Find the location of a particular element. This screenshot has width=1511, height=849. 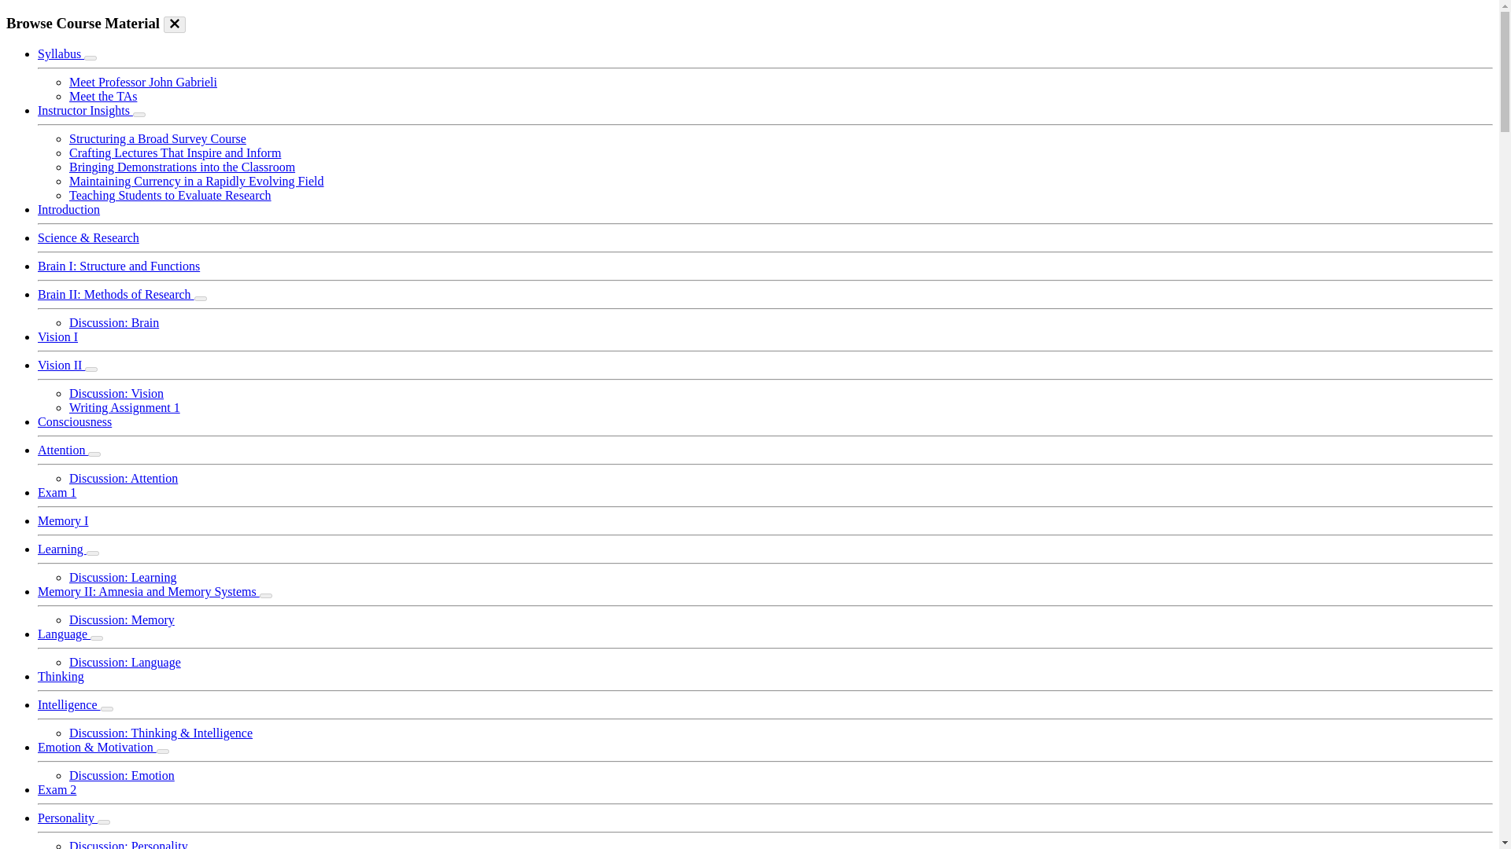

Meet the TAs is located at coordinates (103, 96).